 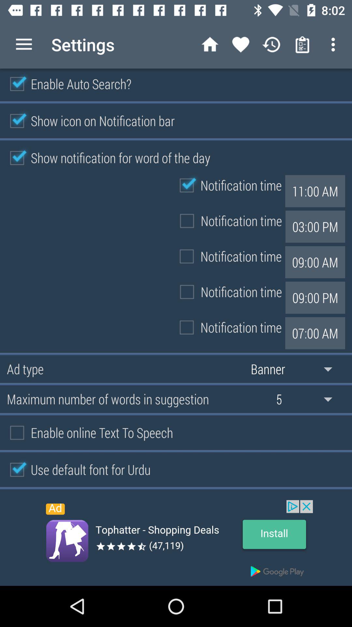 I want to click on click on banner, so click(x=297, y=369).